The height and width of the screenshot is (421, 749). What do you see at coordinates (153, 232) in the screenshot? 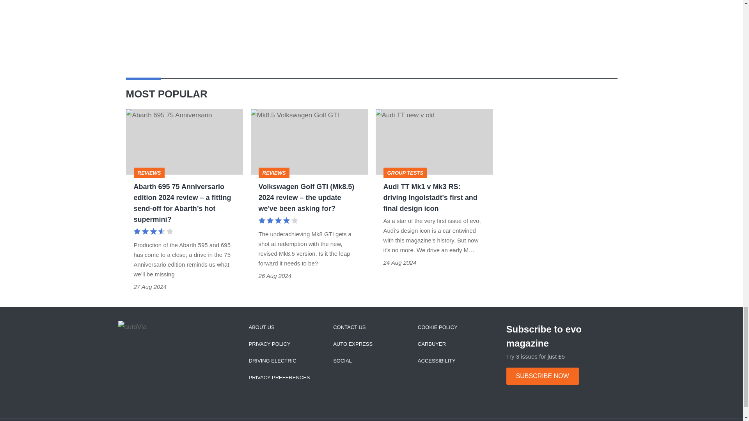
I see `3.5 Stars` at bounding box center [153, 232].